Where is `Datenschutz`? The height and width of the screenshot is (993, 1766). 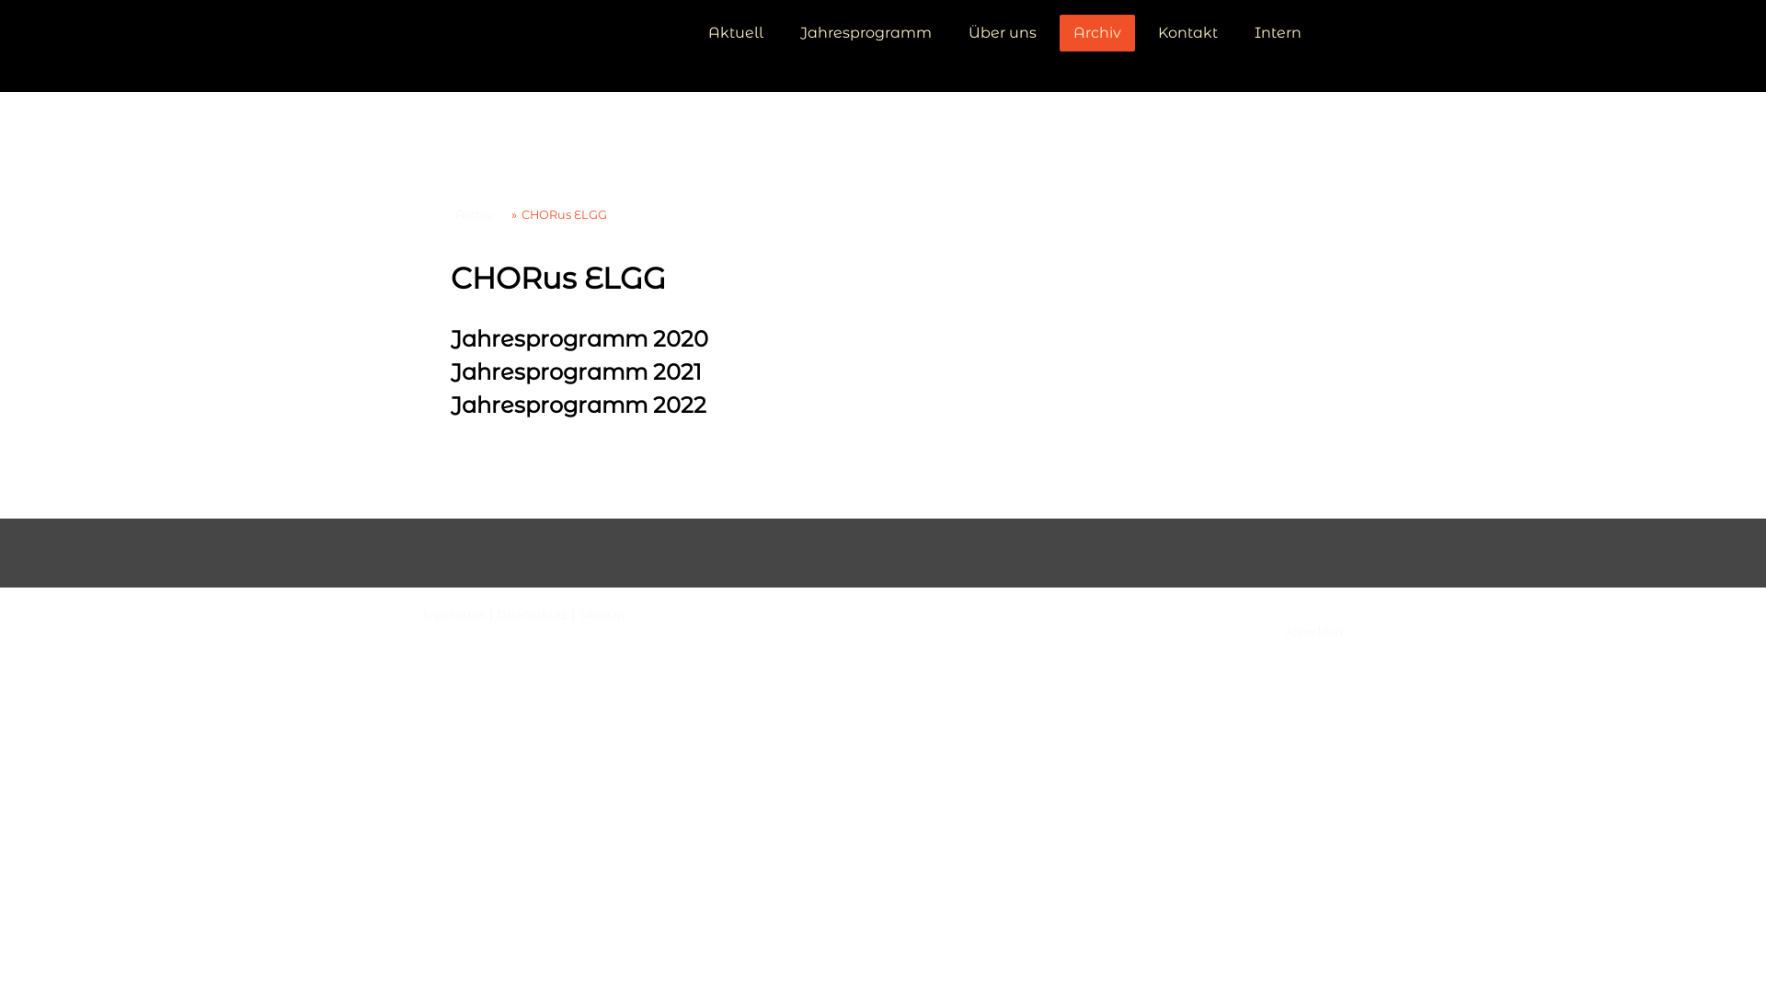 Datenschutz is located at coordinates (533, 614).